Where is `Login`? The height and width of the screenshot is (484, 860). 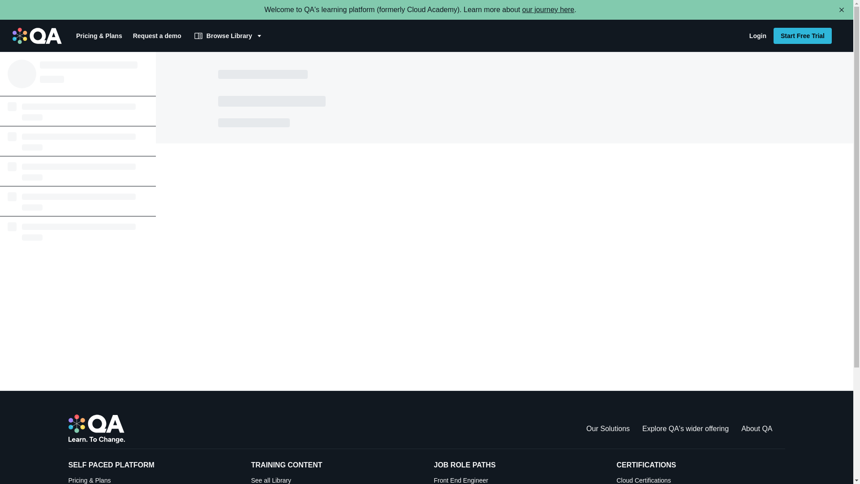
Login is located at coordinates (608, 428).